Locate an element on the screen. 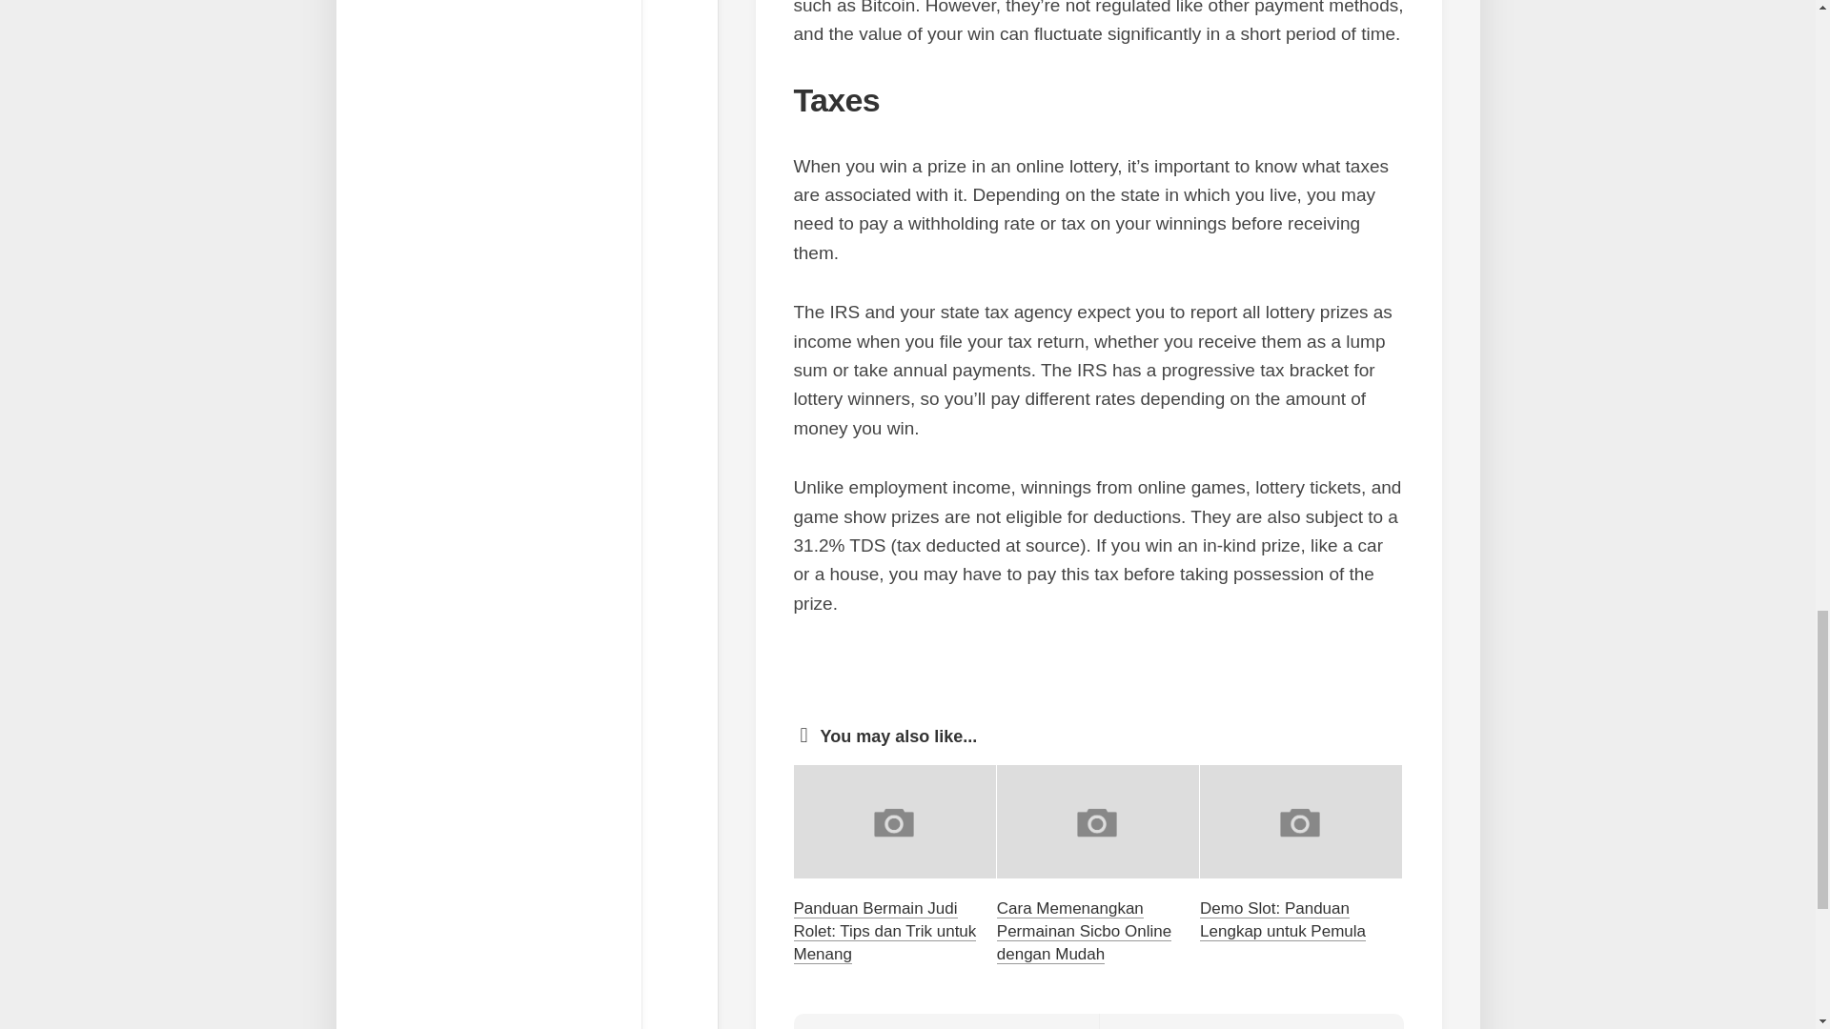  Demo Slot: Panduan Lengkap untuk Pemula is located at coordinates (945, 1021).